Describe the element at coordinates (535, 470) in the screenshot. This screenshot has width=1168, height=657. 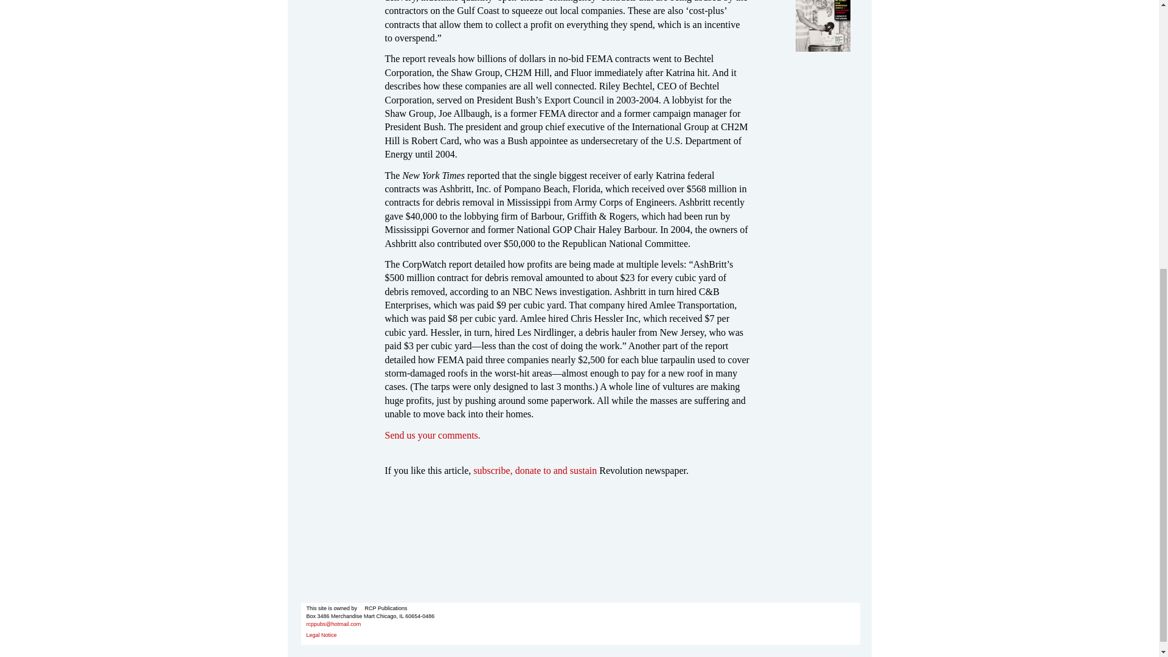
I see `subscribe, donate to and sustain` at that location.